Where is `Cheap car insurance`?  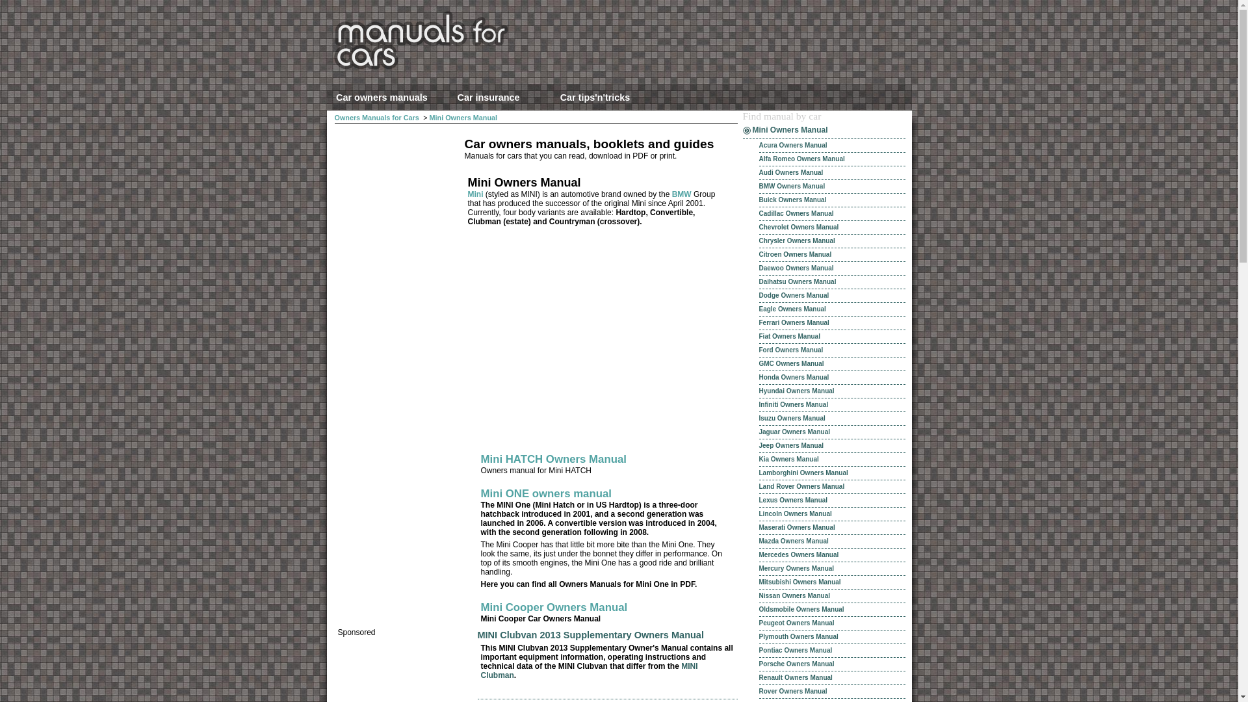 Cheap car insurance is located at coordinates (487, 97).